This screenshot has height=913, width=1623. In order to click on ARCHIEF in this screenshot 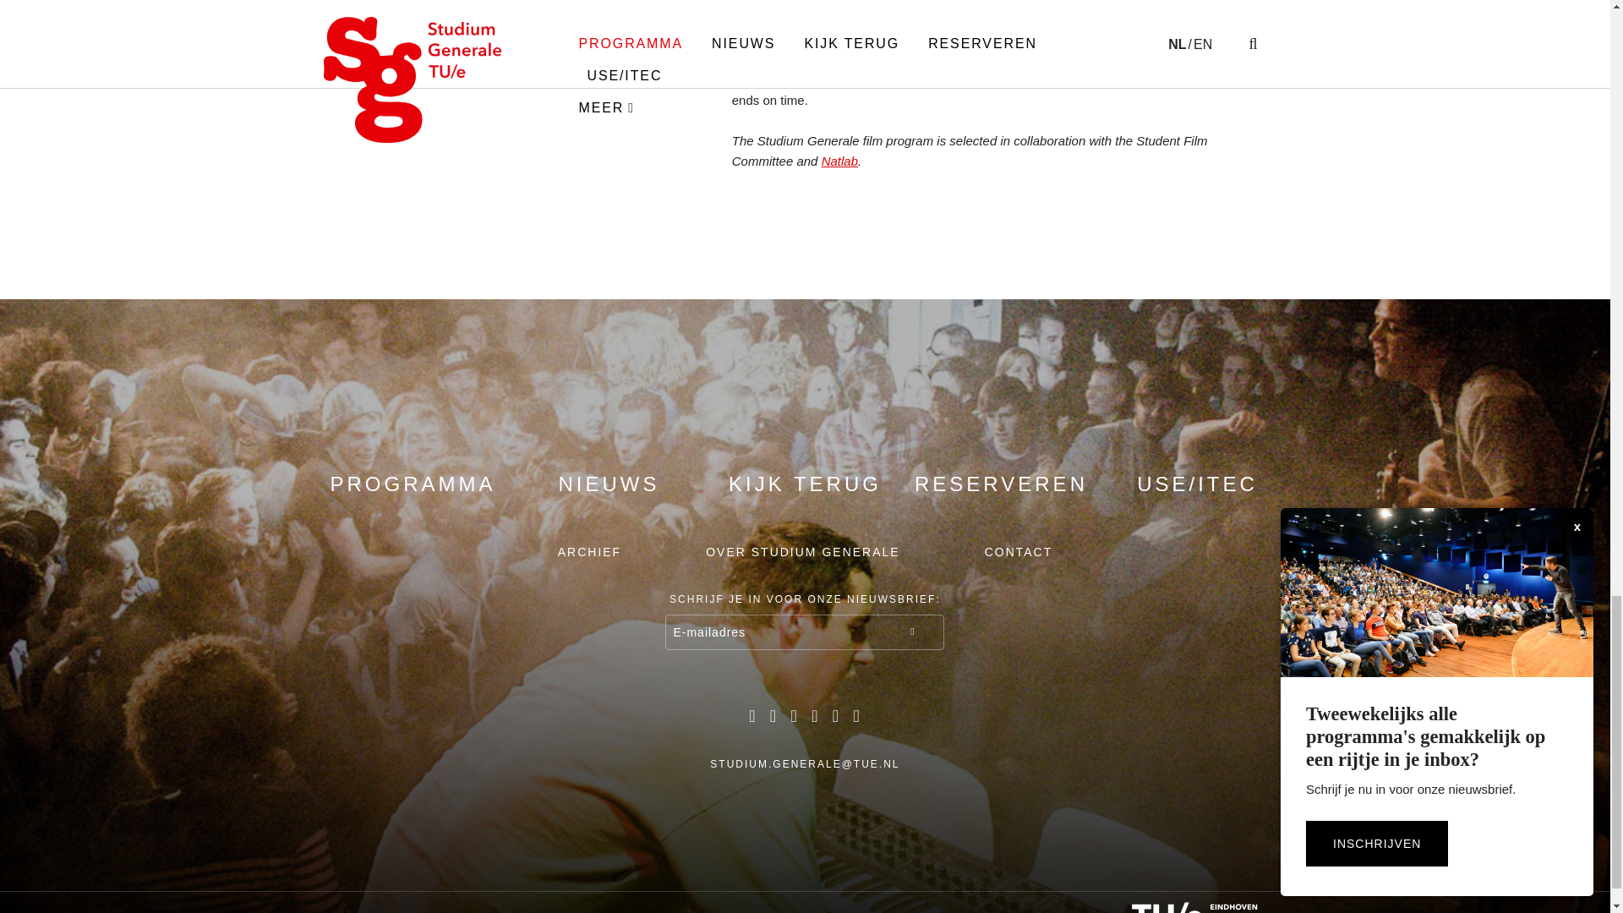, I will do `click(590, 551)`.